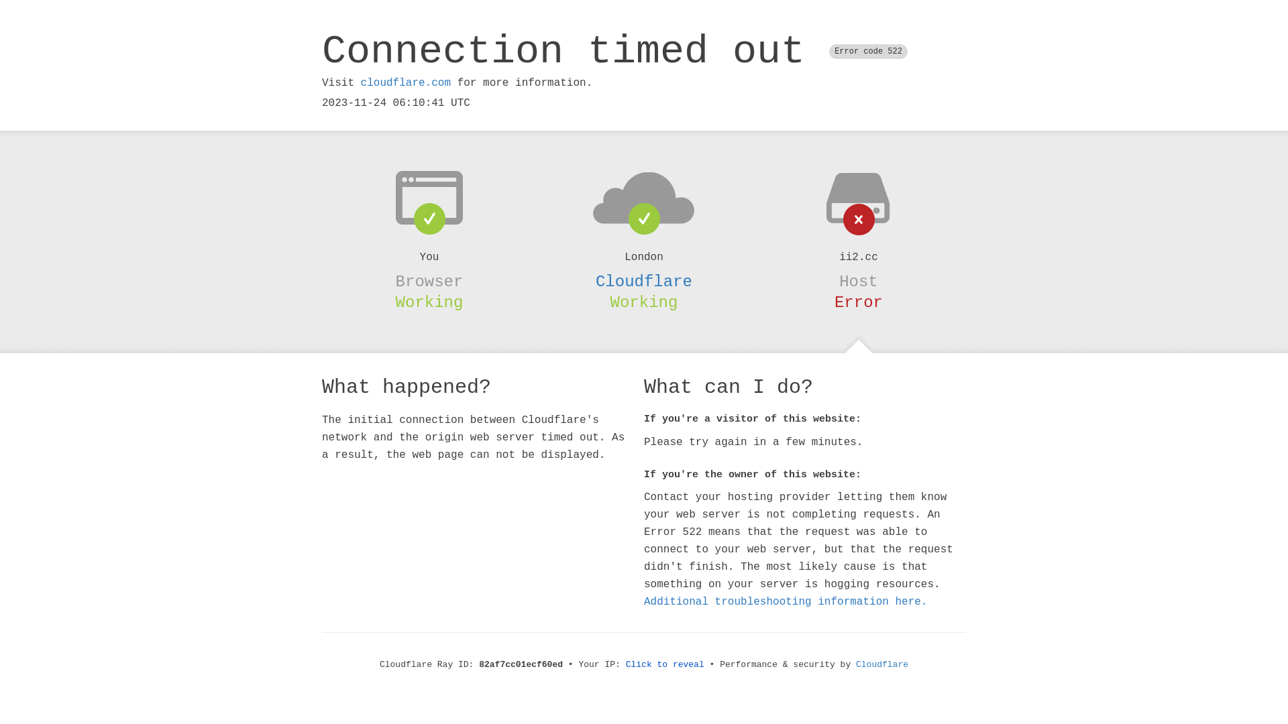 The width and height of the screenshot is (1288, 724). What do you see at coordinates (406, 83) in the screenshot?
I see `cloudflare.com` at bounding box center [406, 83].